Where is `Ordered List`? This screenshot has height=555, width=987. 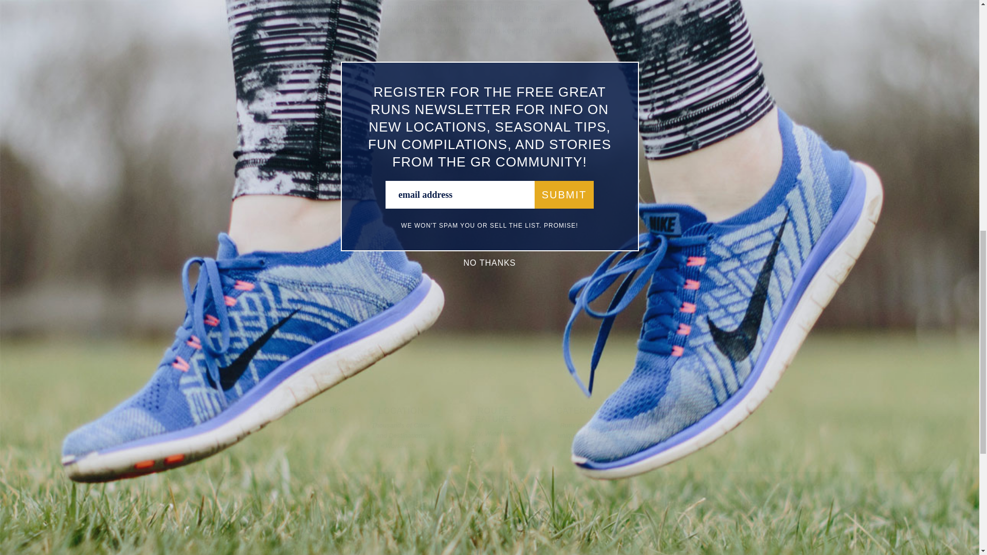
Ordered List is located at coordinates (288, 256).